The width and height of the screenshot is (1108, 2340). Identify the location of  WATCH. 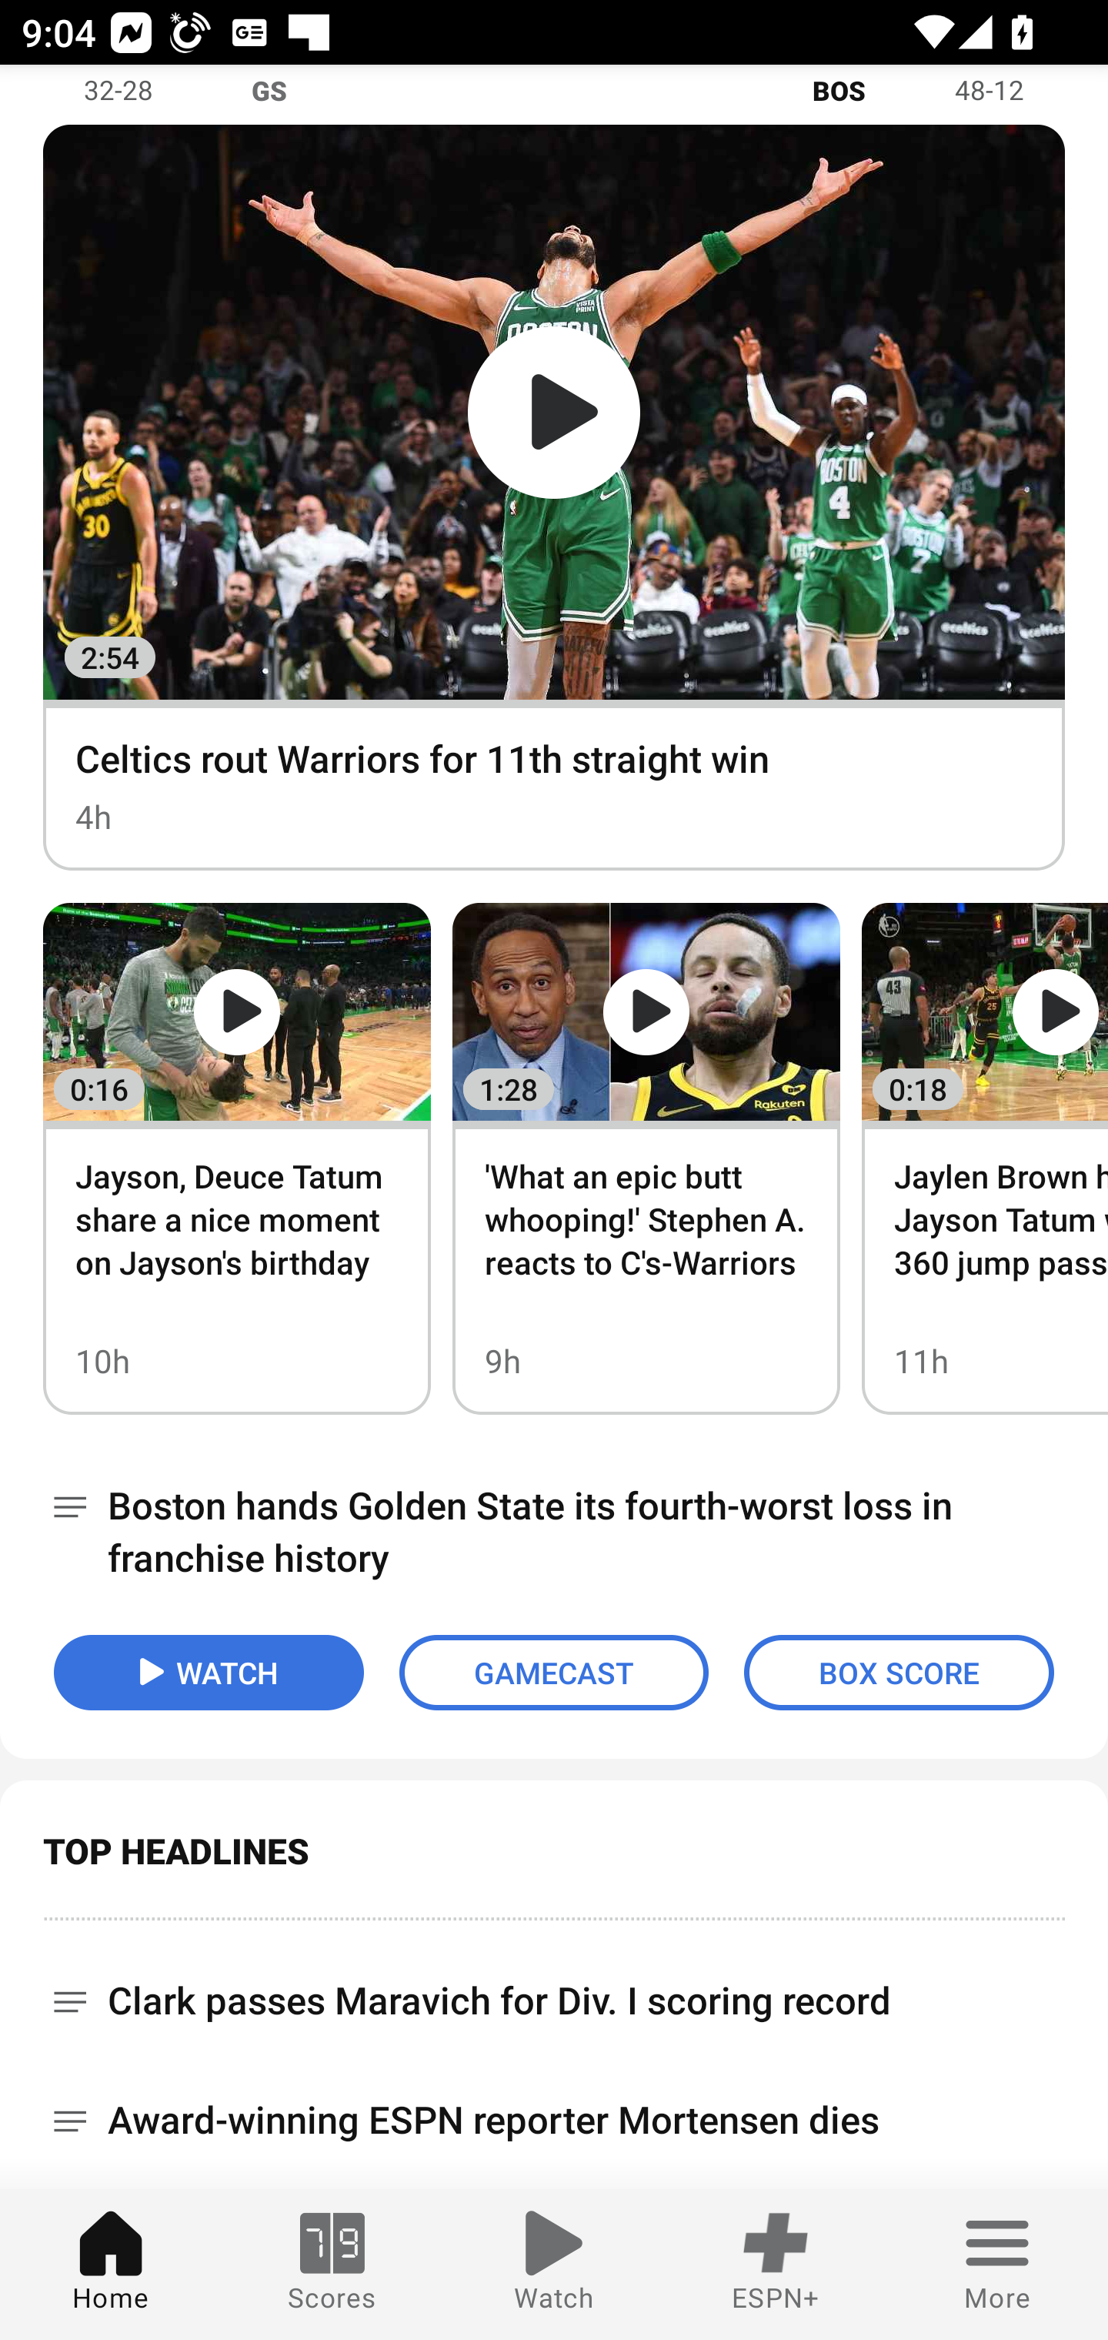
(209, 1673).